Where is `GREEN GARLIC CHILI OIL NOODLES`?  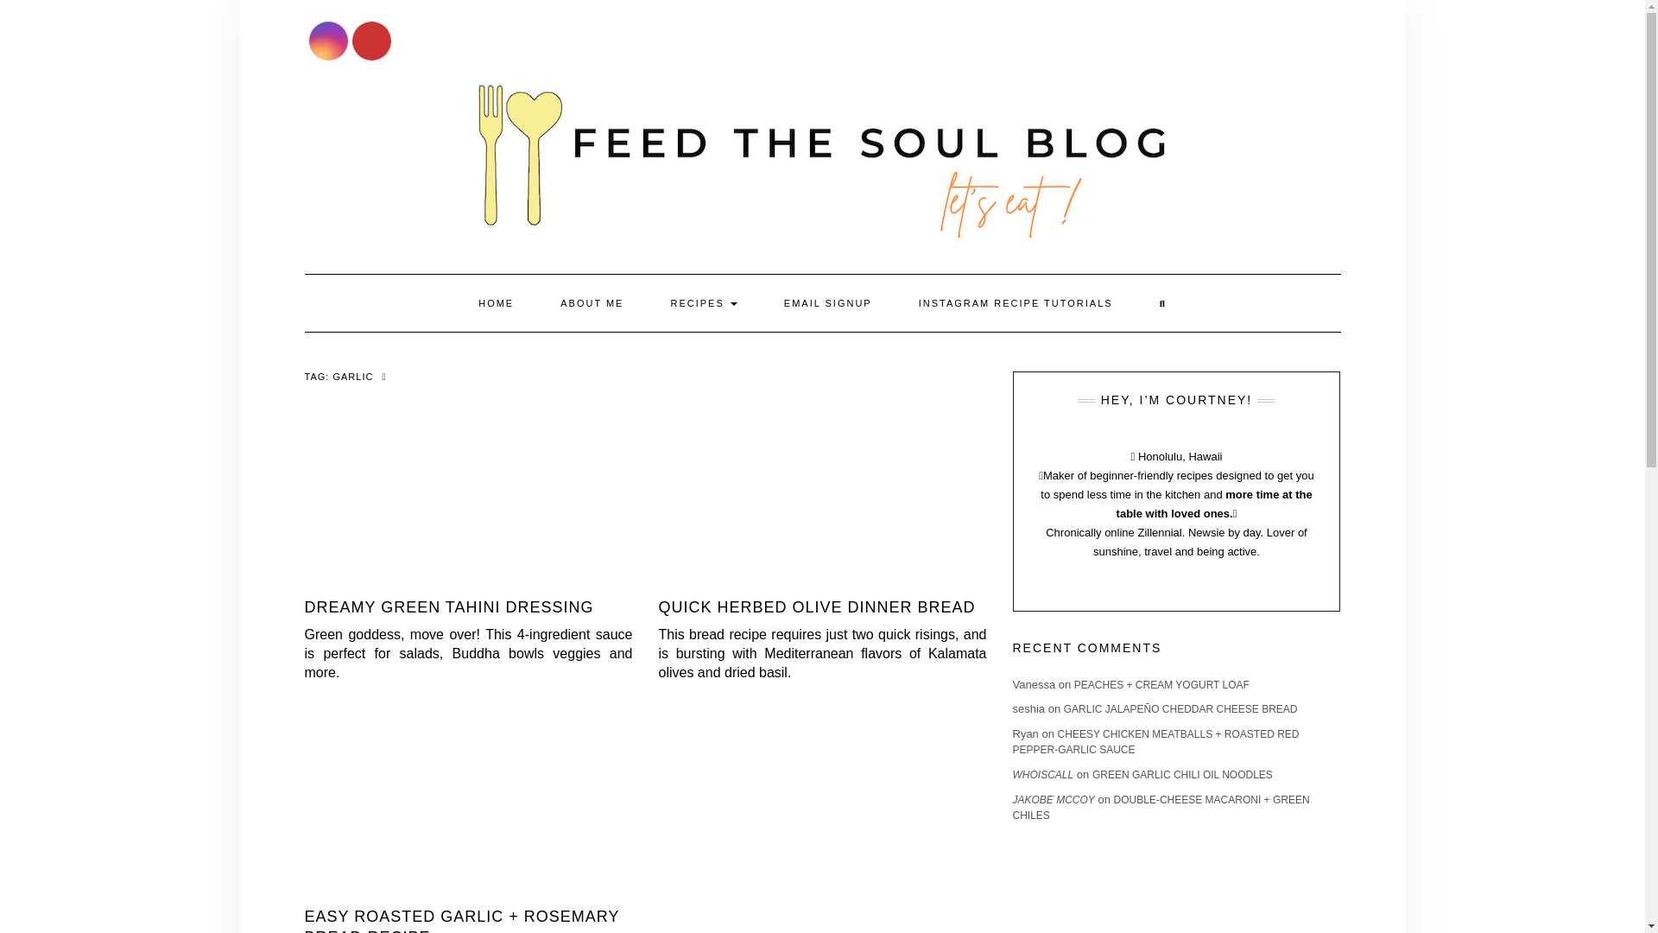 GREEN GARLIC CHILI OIL NOODLES is located at coordinates (1183, 774).